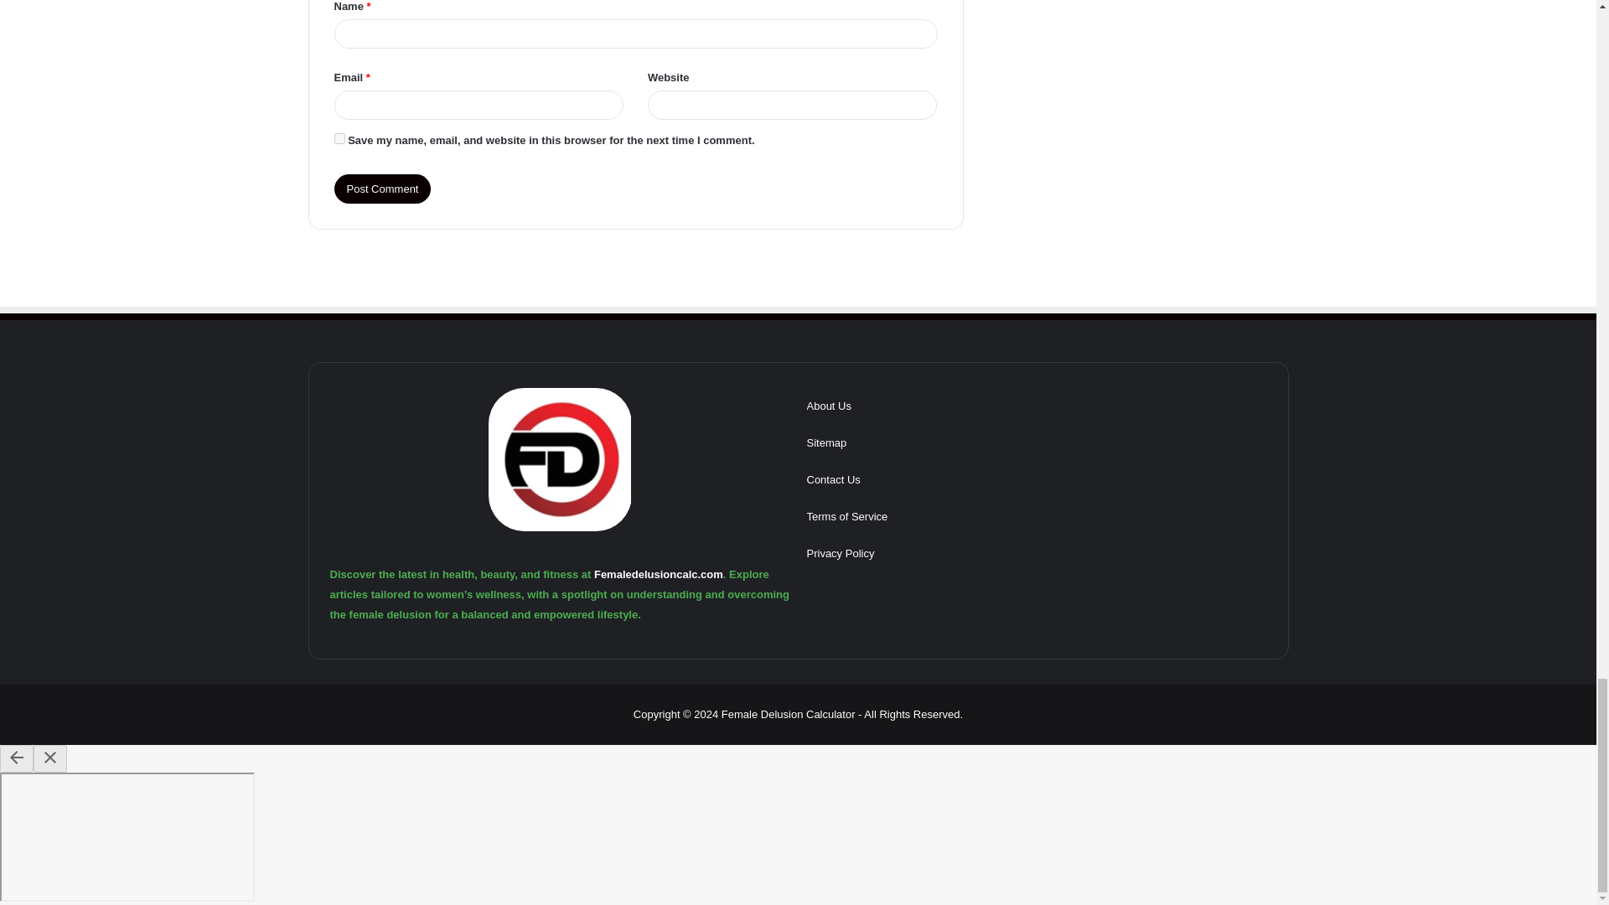 The height and width of the screenshot is (905, 1609). Describe the element at coordinates (339, 137) in the screenshot. I see `yes` at that location.